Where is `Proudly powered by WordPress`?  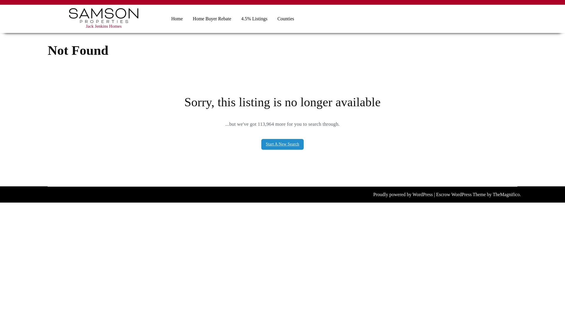 Proudly powered by WordPress is located at coordinates (403, 194).